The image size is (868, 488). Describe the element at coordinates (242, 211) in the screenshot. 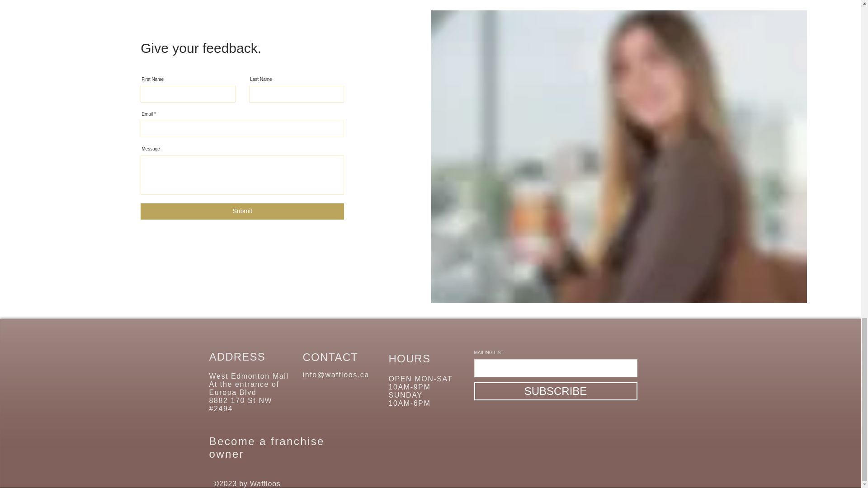

I see `Submit` at that location.